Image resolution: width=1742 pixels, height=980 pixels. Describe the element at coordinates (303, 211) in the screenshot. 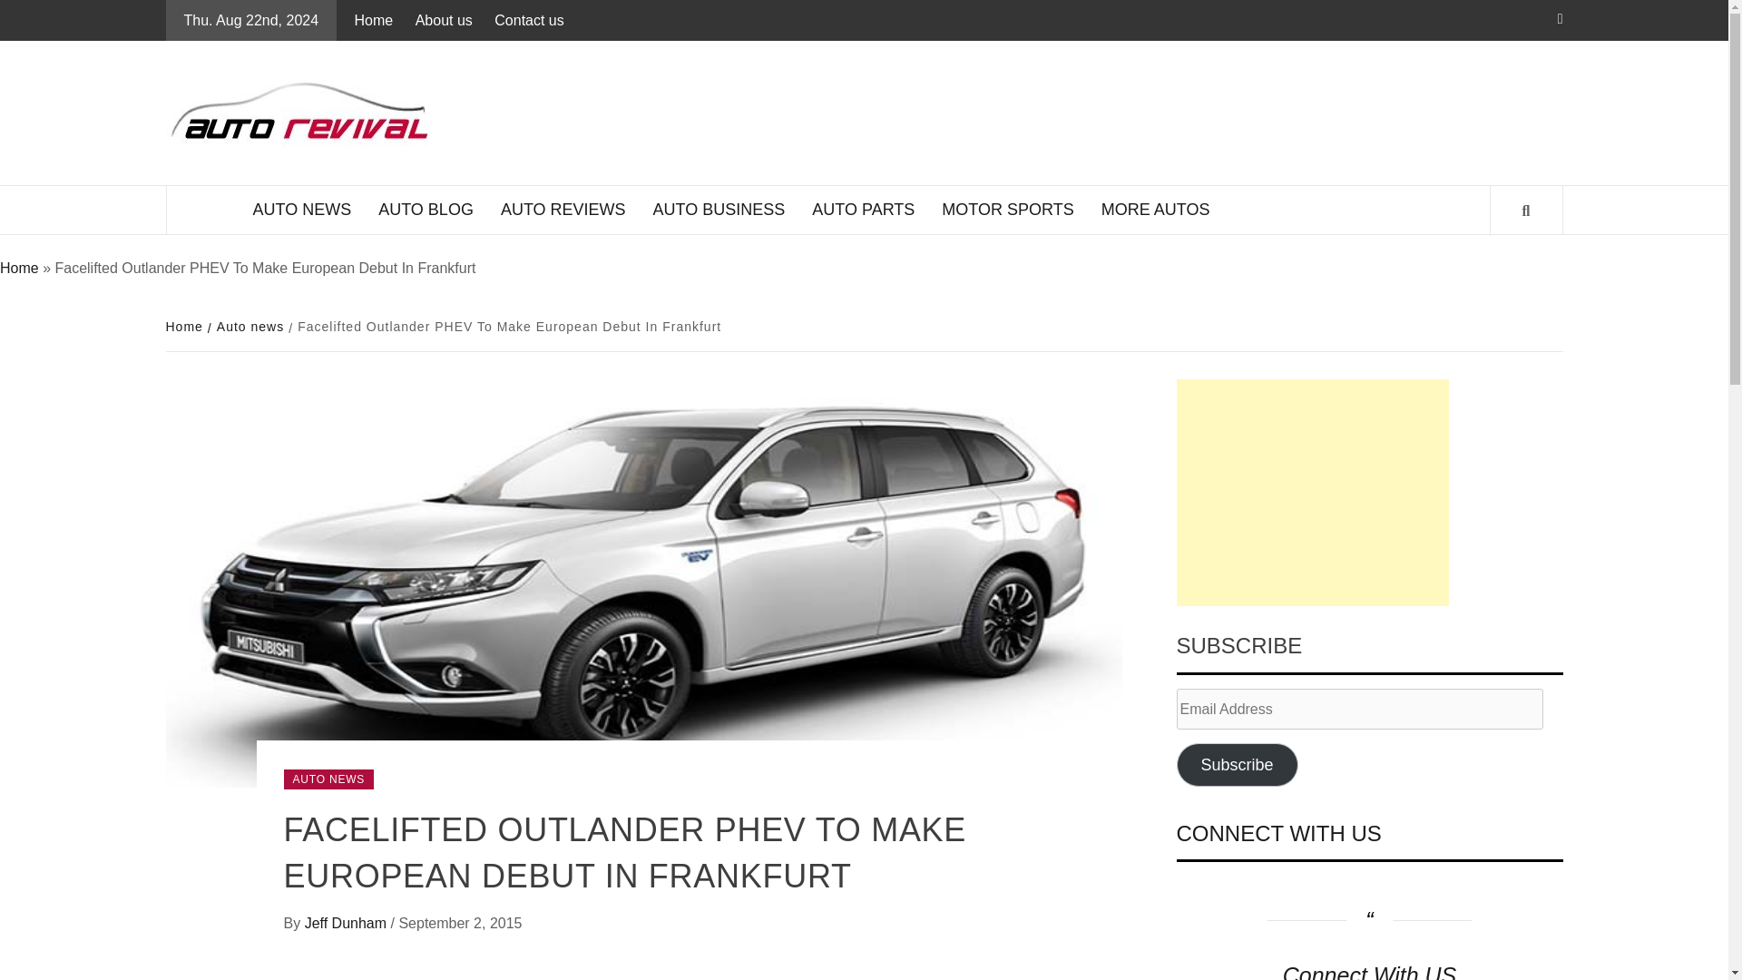

I see `AUTO NEWS` at that location.